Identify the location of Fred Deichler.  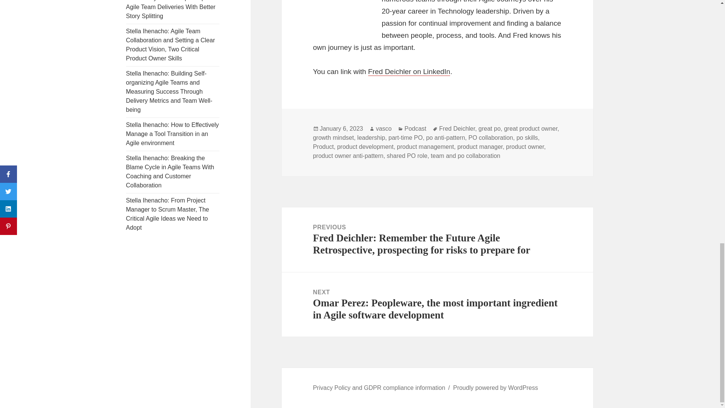
(457, 128).